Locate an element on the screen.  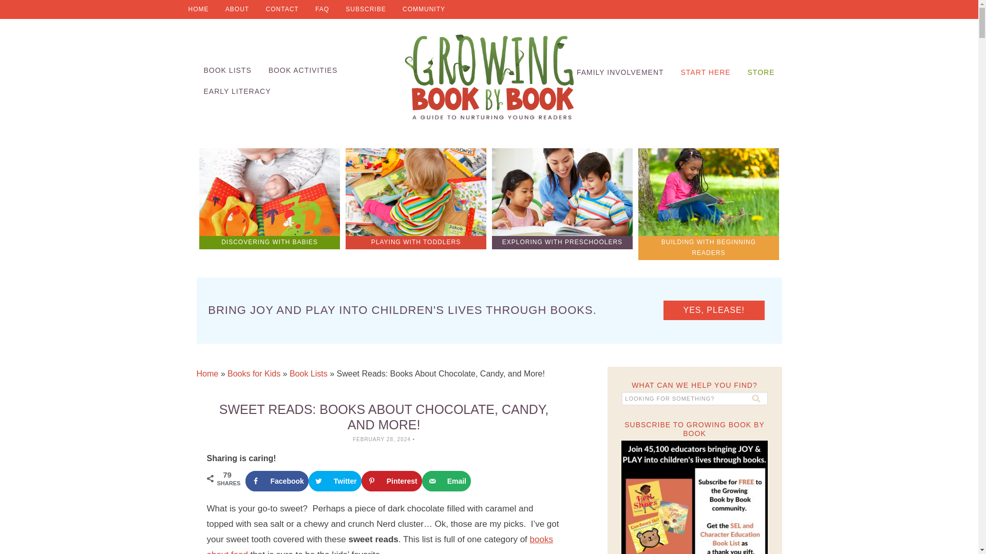
Send over email is located at coordinates (446, 481).